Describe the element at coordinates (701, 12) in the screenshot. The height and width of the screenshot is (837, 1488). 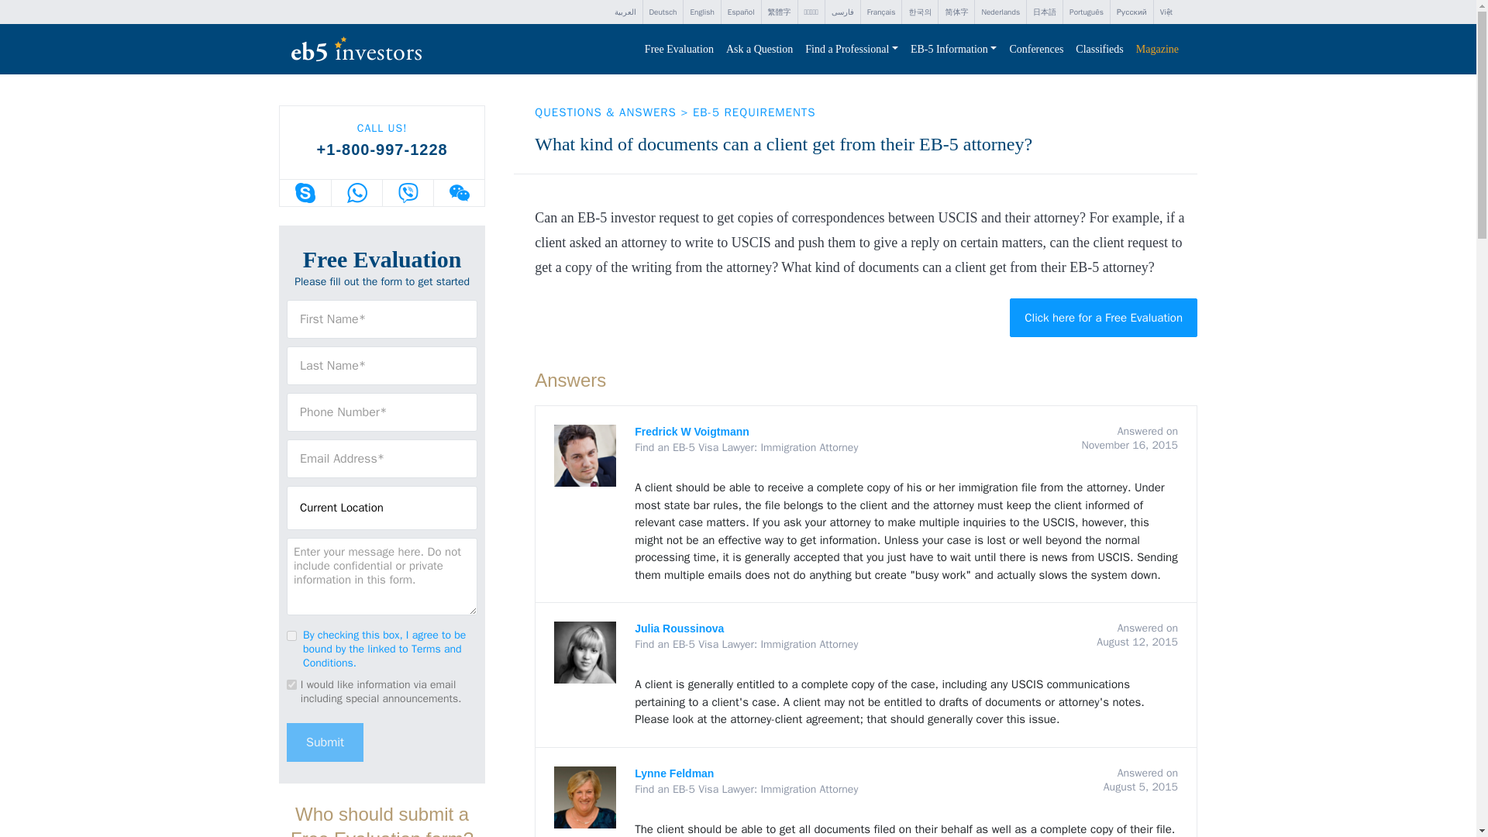
I see `English` at that location.